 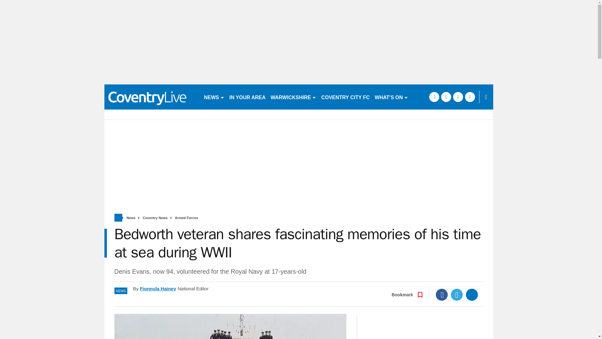 I want to click on WHAT'S ON, so click(x=391, y=97).